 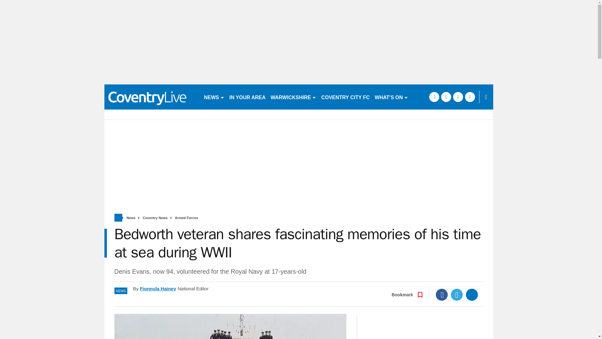 I want to click on WHAT'S ON, so click(x=391, y=97).